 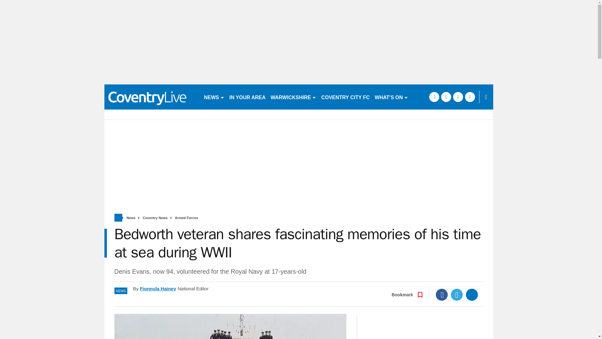 I want to click on WHAT'S ON, so click(x=391, y=97).